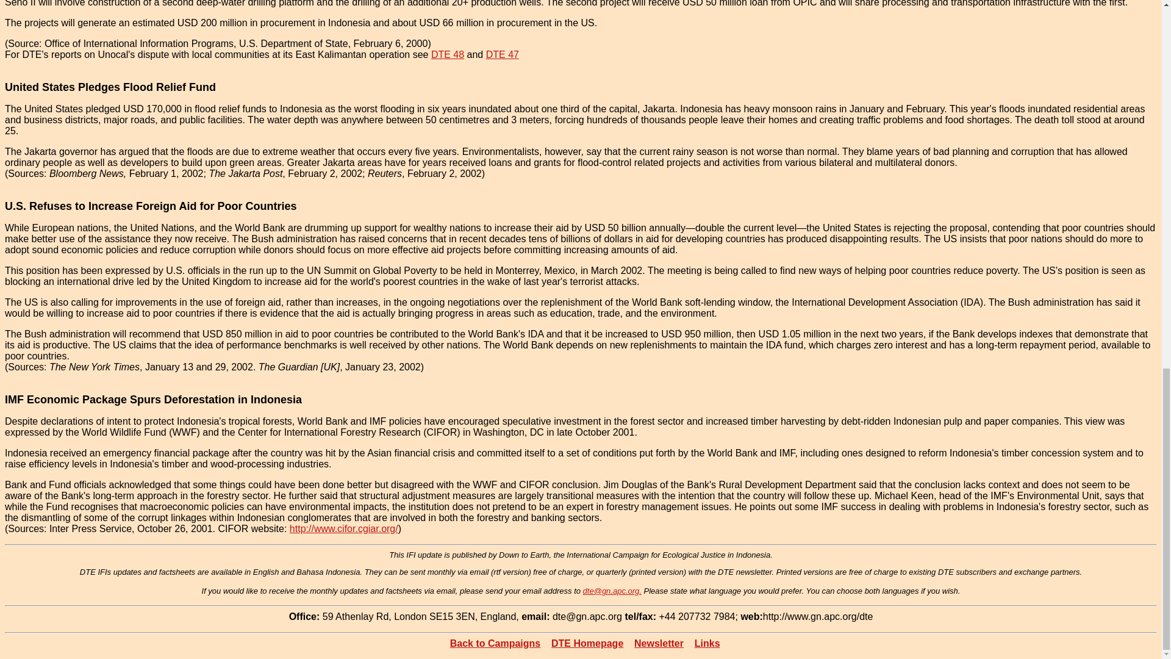 The width and height of the screenshot is (1171, 659). I want to click on DTE 47, so click(502, 55).